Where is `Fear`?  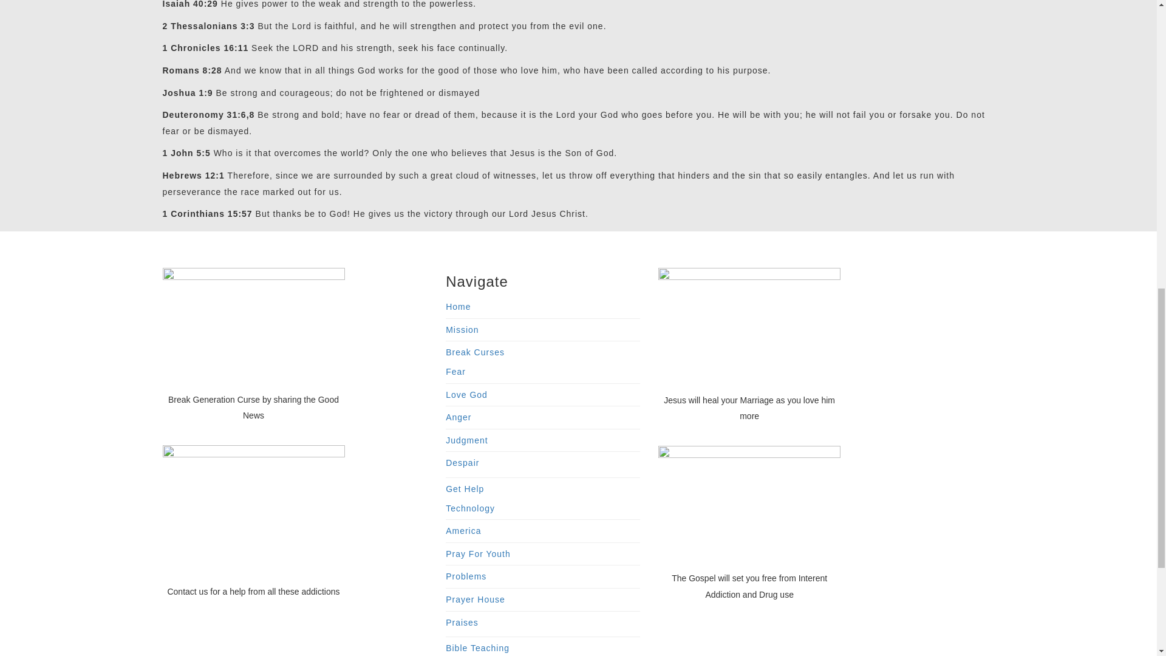
Fear is located at coordinates (455, 371).